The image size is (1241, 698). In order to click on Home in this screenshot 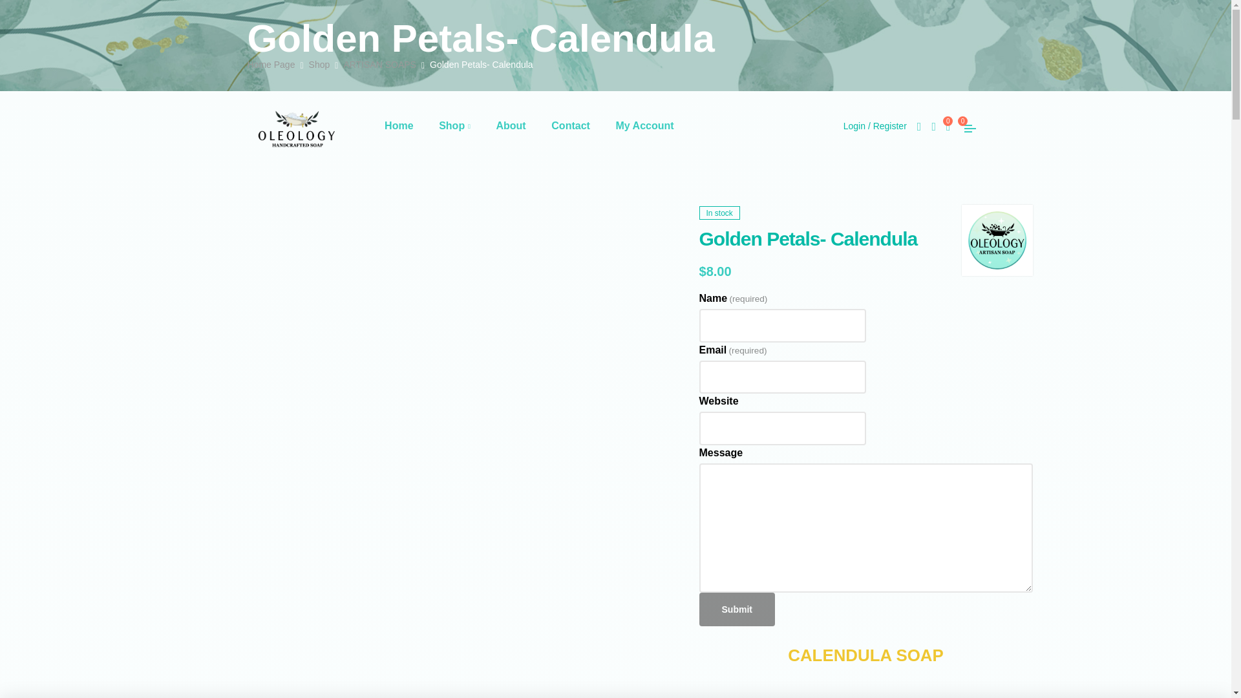, I will do `click(398, 125)`.